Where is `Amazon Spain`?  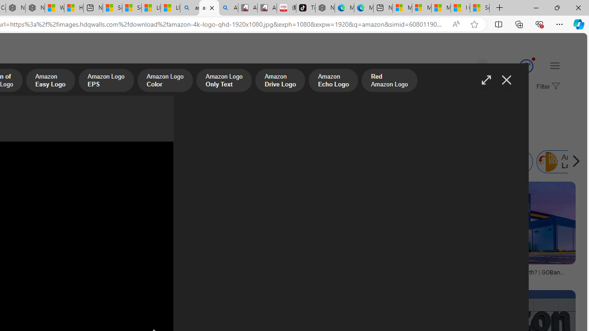 Amazon Spain is located at coordinates (349, 162).